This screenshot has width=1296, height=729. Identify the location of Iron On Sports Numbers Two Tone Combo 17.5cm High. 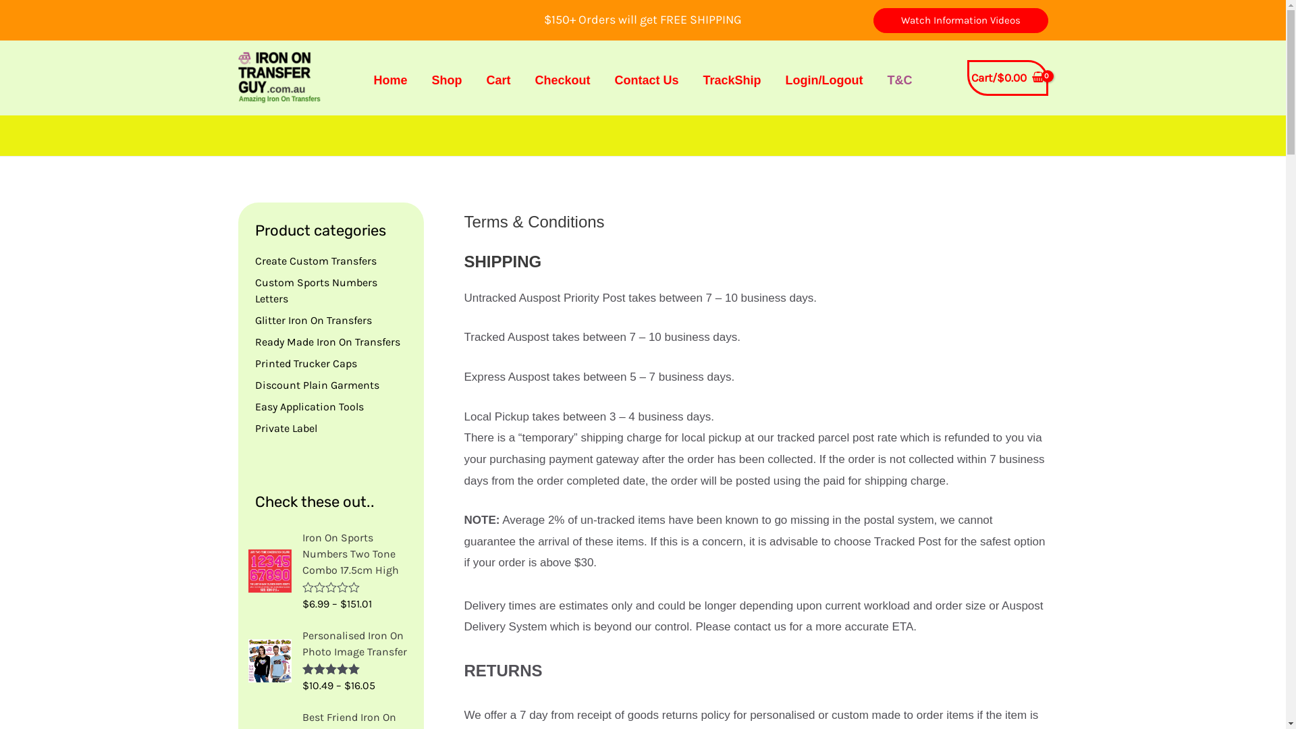
(358, 554).